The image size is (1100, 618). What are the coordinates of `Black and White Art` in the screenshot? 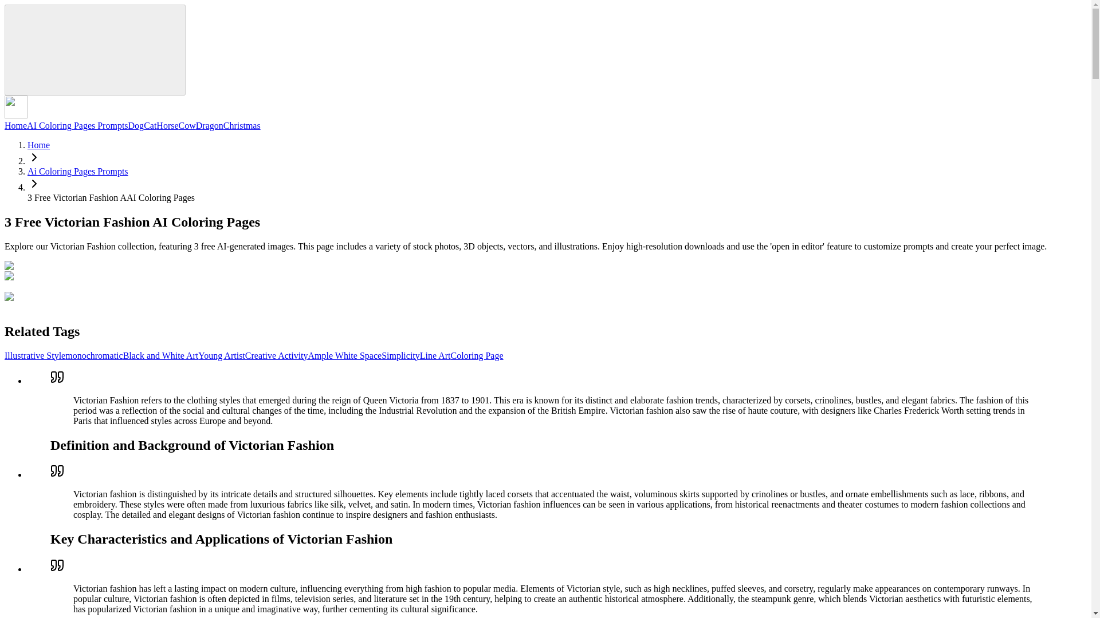 It's located at (161, 355).